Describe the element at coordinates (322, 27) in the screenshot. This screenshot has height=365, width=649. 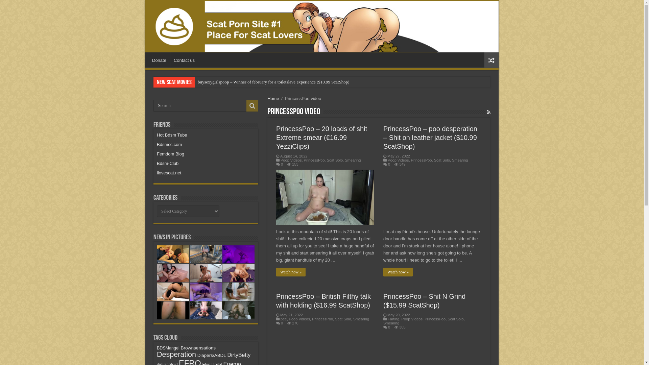
I see `Scat Fetish Tube` at that location.